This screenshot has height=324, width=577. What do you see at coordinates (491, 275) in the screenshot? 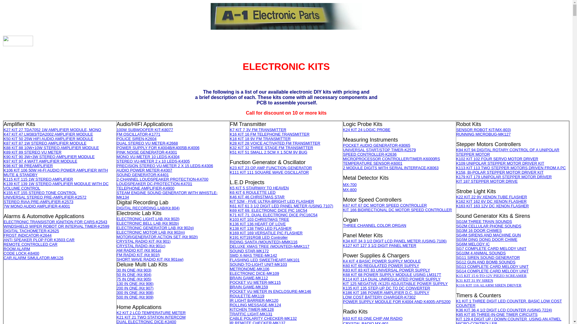
I see `K15 KIT 15 6-TO-12V PIEZO SCREAMER` at bounding box center [491, 275].